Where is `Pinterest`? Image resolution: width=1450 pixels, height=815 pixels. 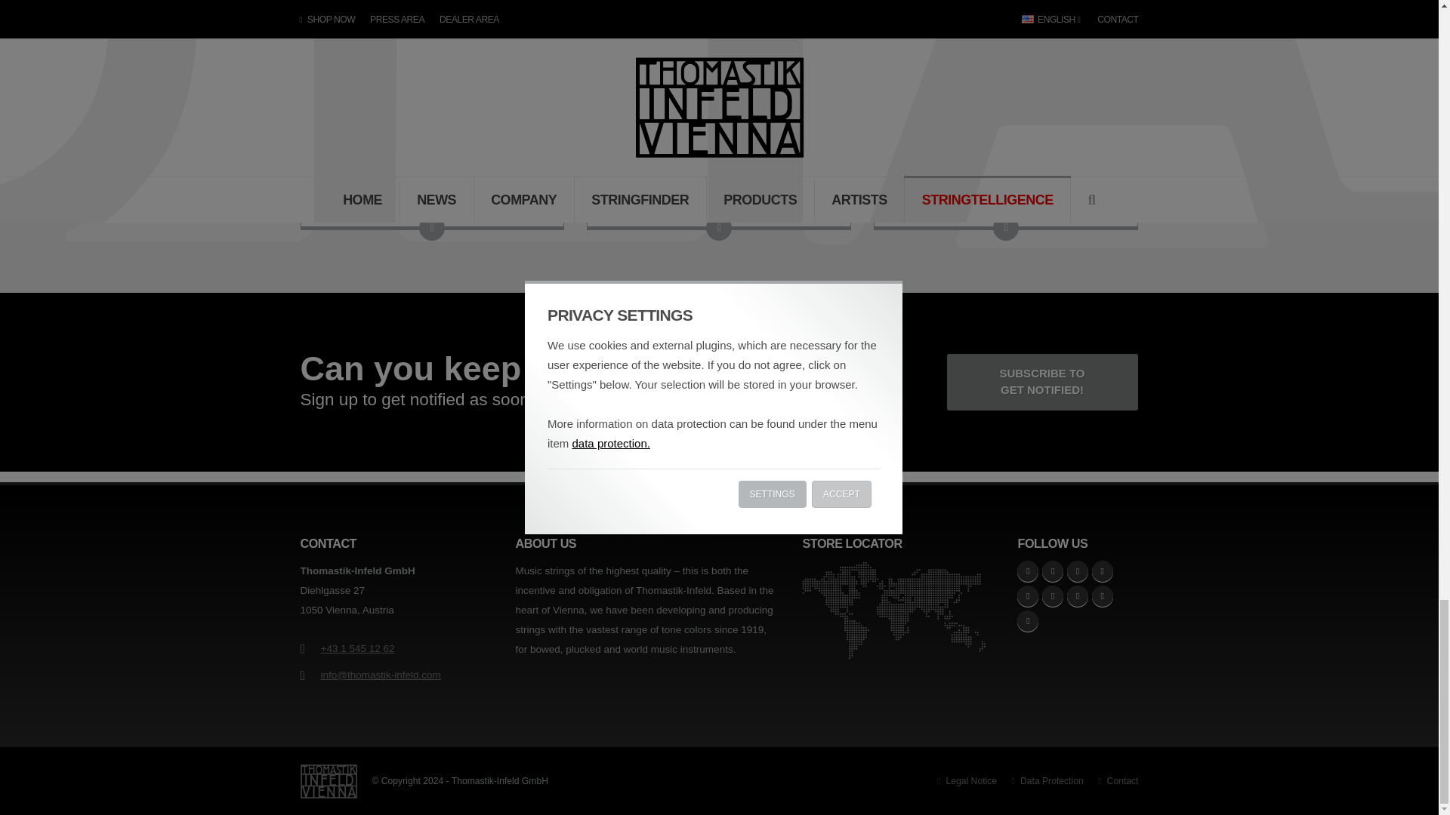
Pinterest is located at coordinates (1103, 596).